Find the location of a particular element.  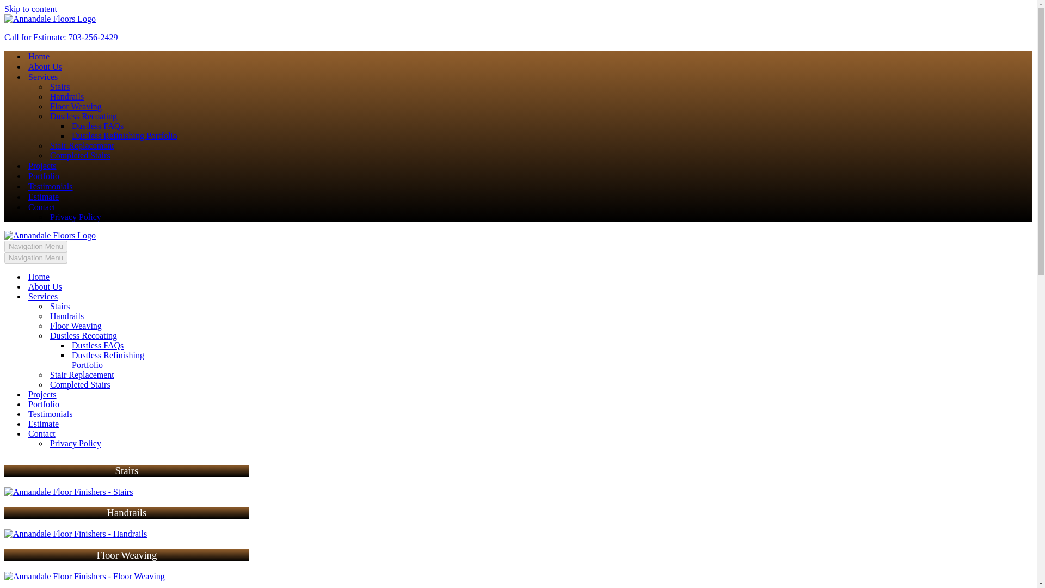

About Us is located at coordinates (113, 286).